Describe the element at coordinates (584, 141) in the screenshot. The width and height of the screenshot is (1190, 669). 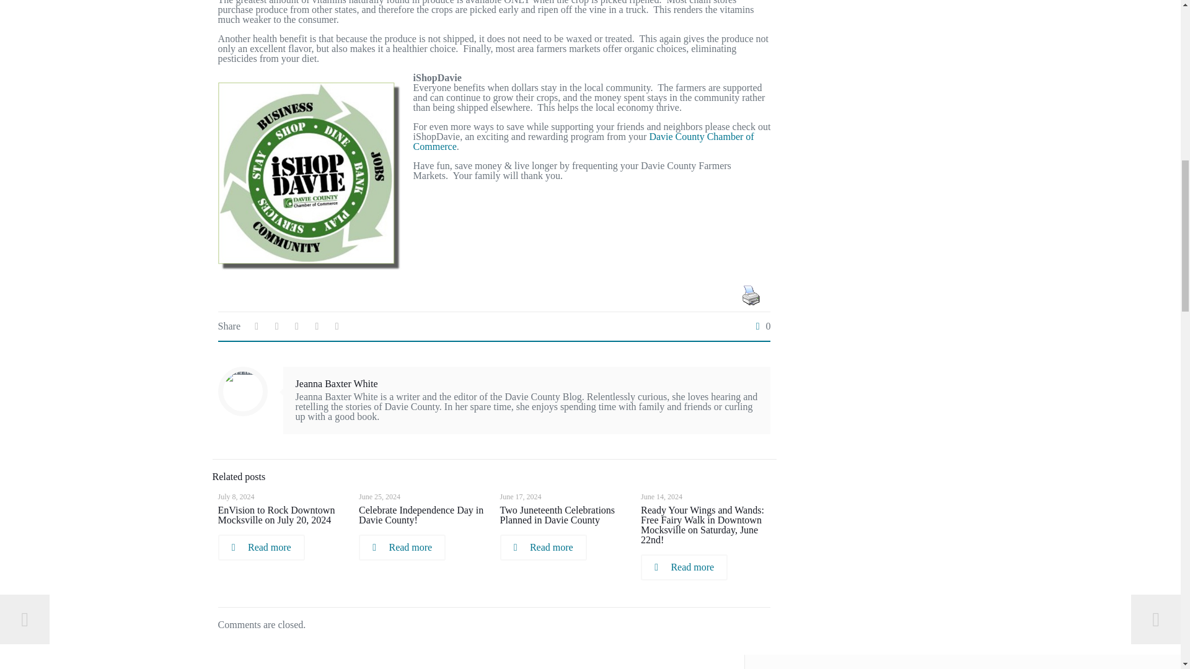
I see `Davie County Chamber of Commerce` at that location.